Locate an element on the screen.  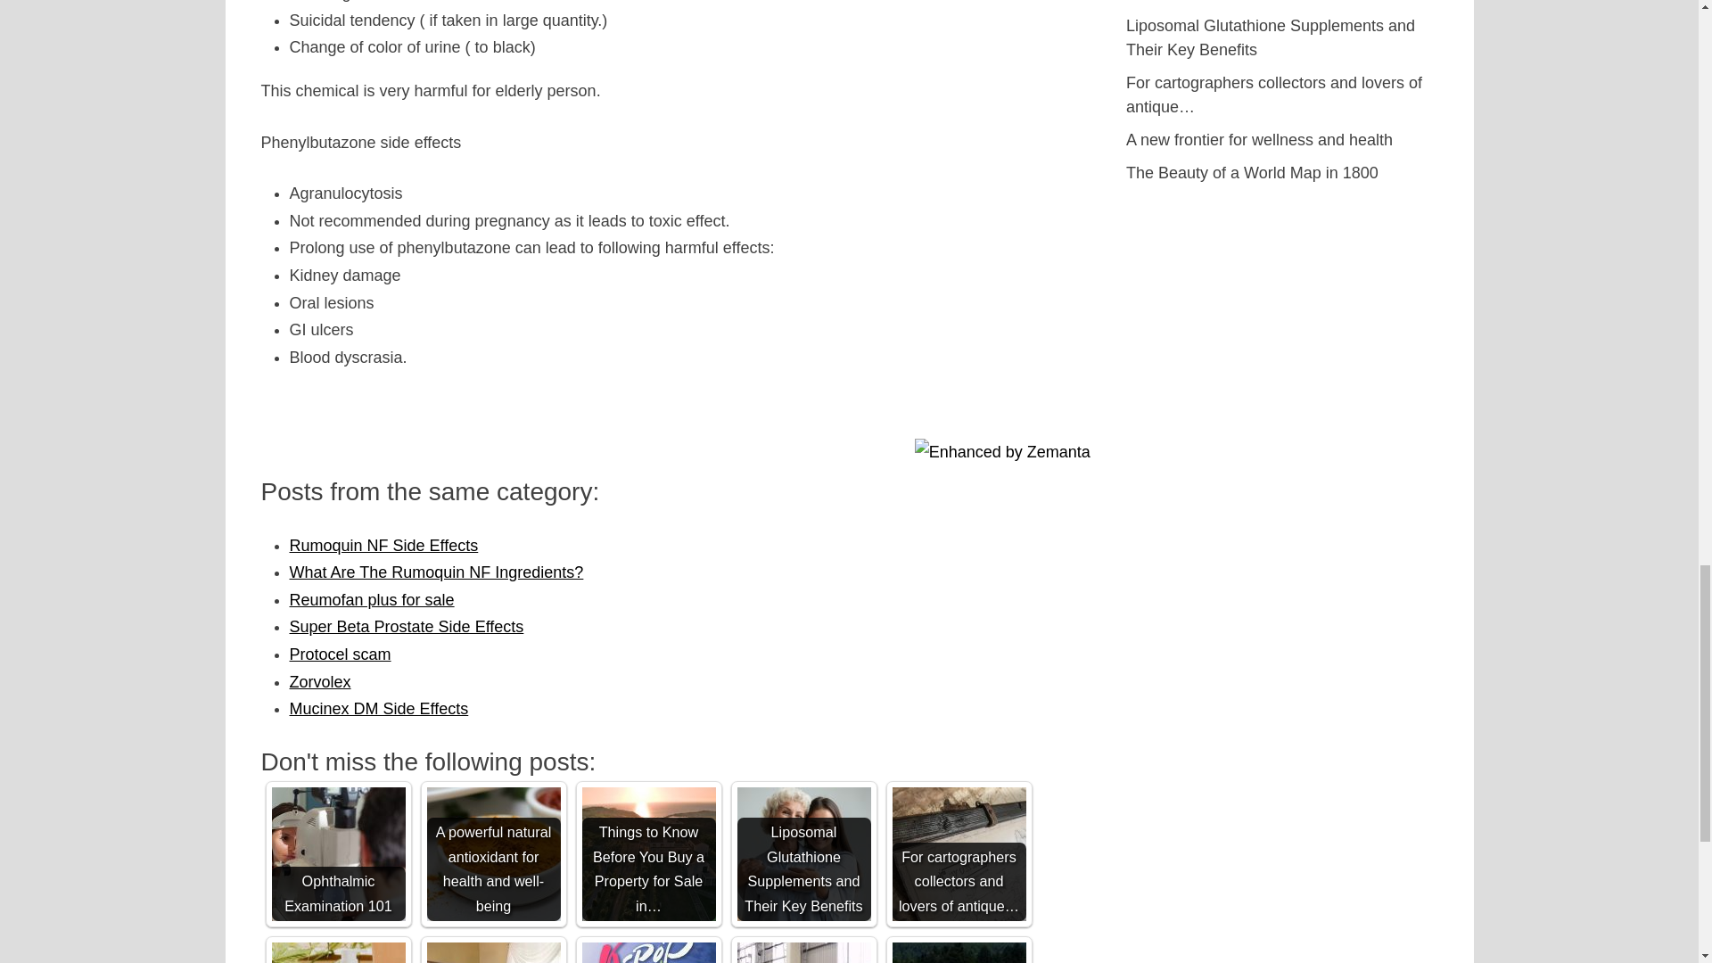
Ophthalmic Examination 101 is located at coordinates (337, 854).